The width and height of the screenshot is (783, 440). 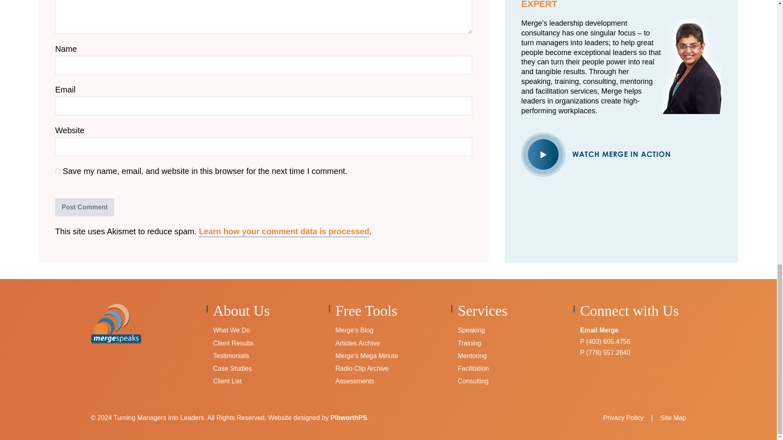 What do you see at coordinates (57, 171) in the screenshot?
I see `yes` at bounding box center [57, 171].